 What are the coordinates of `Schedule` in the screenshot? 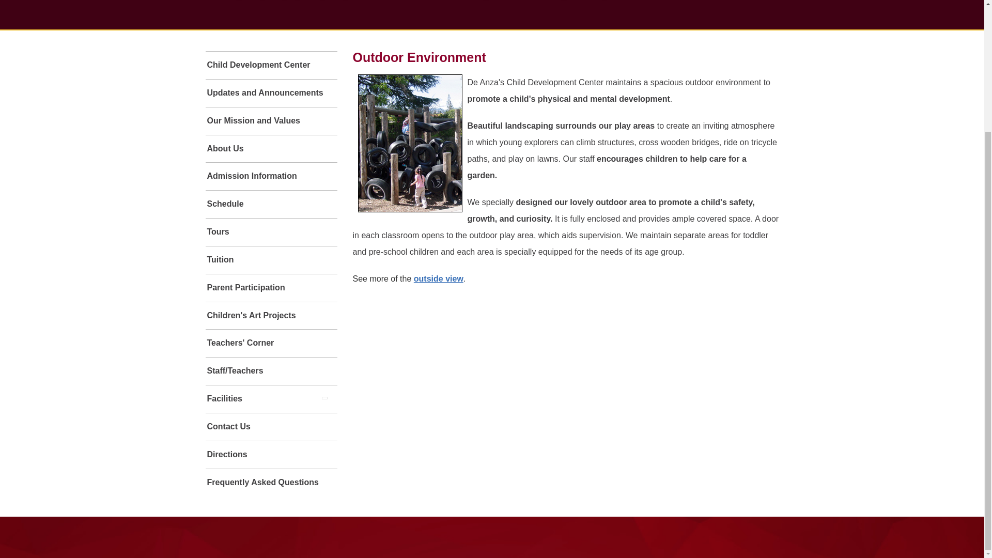 It's located at (271, 205).